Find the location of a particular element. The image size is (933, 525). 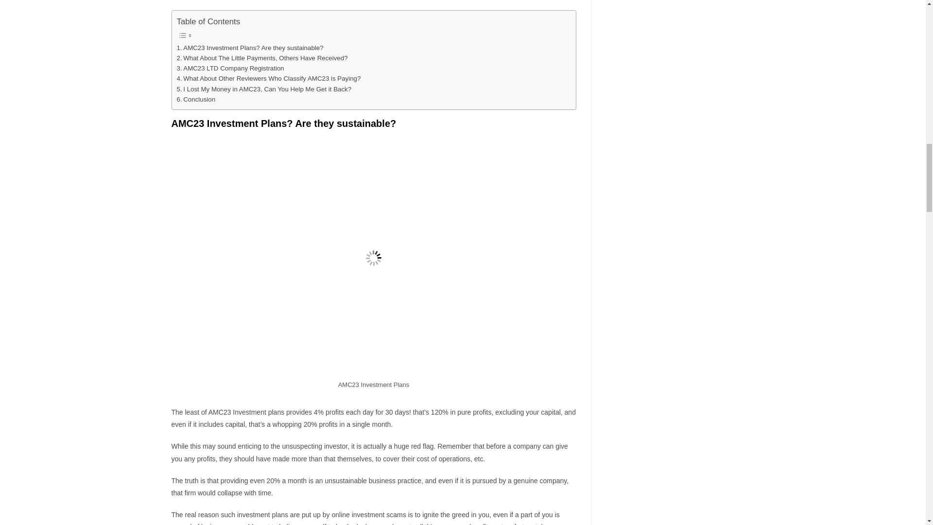

AMC23 LTD Company Registration is located at coordinates (230, 68).